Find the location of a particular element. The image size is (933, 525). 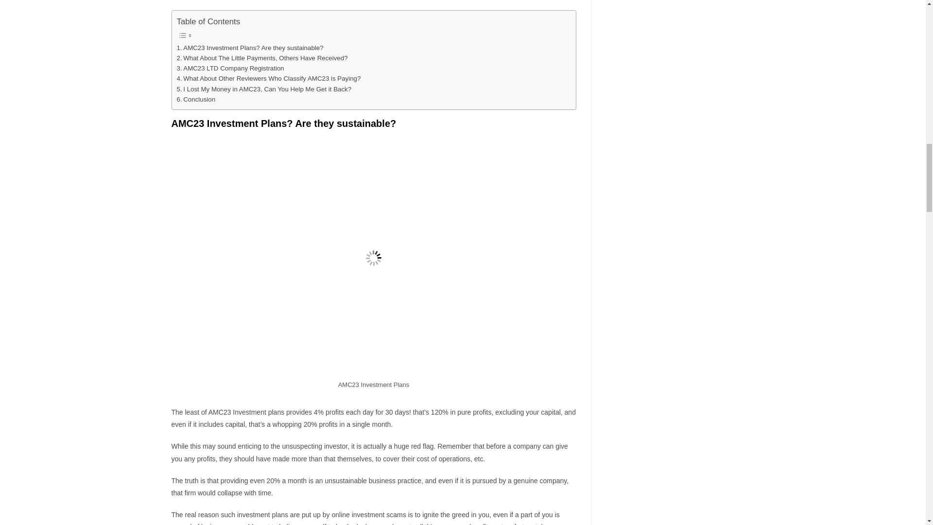

AMC23 LTD Company Registration is located at coordinates (230, 68).